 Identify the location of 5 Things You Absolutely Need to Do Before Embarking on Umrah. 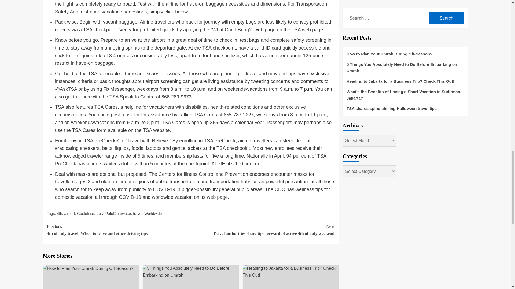
(190, 272).